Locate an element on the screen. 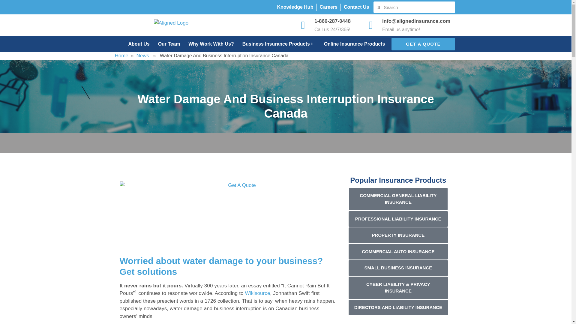 The width and height of the screenshot is (576, 324). Home is located at coordinates (121, 56).